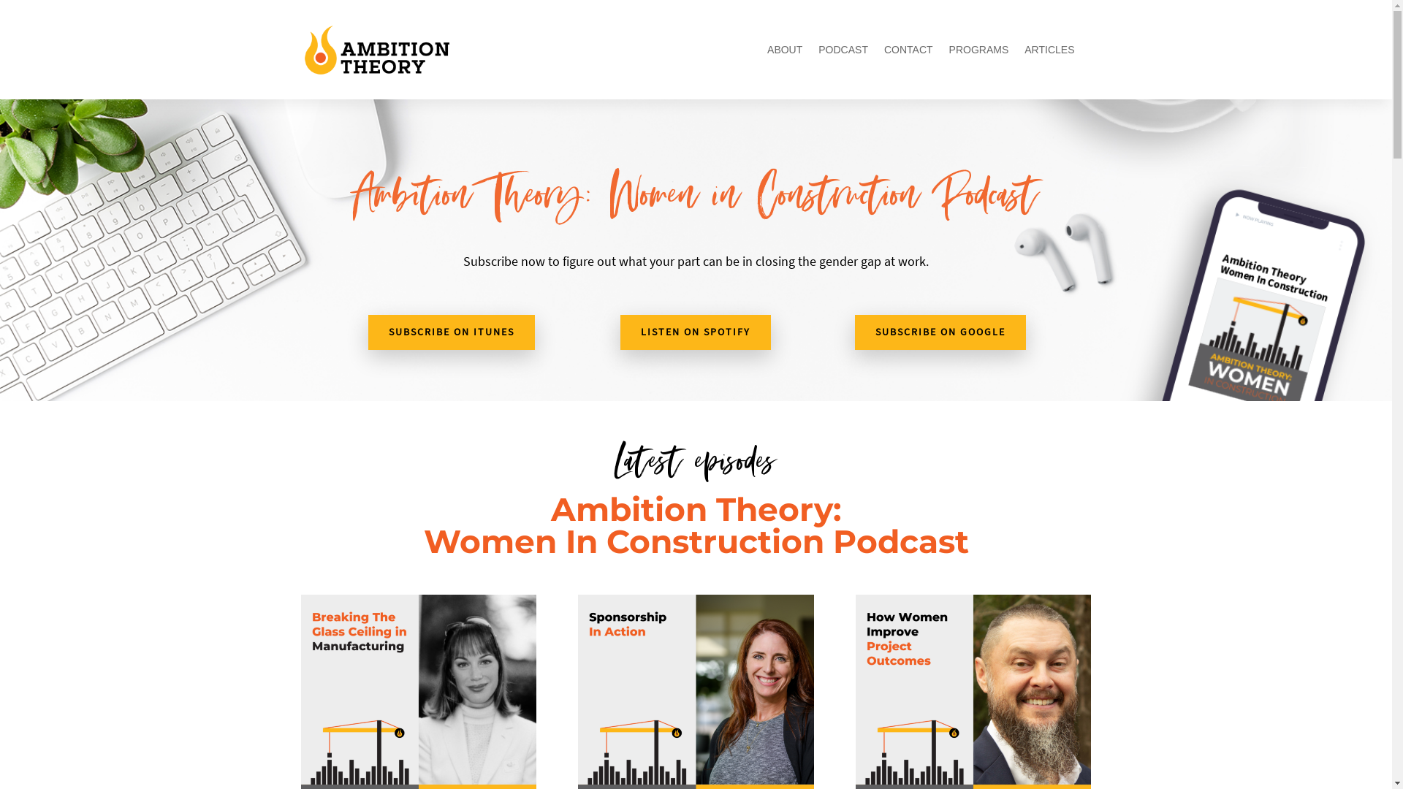  Describe the element at coordinates (1049, 50) in the screenshot. I see `ARTICLES` at that location.